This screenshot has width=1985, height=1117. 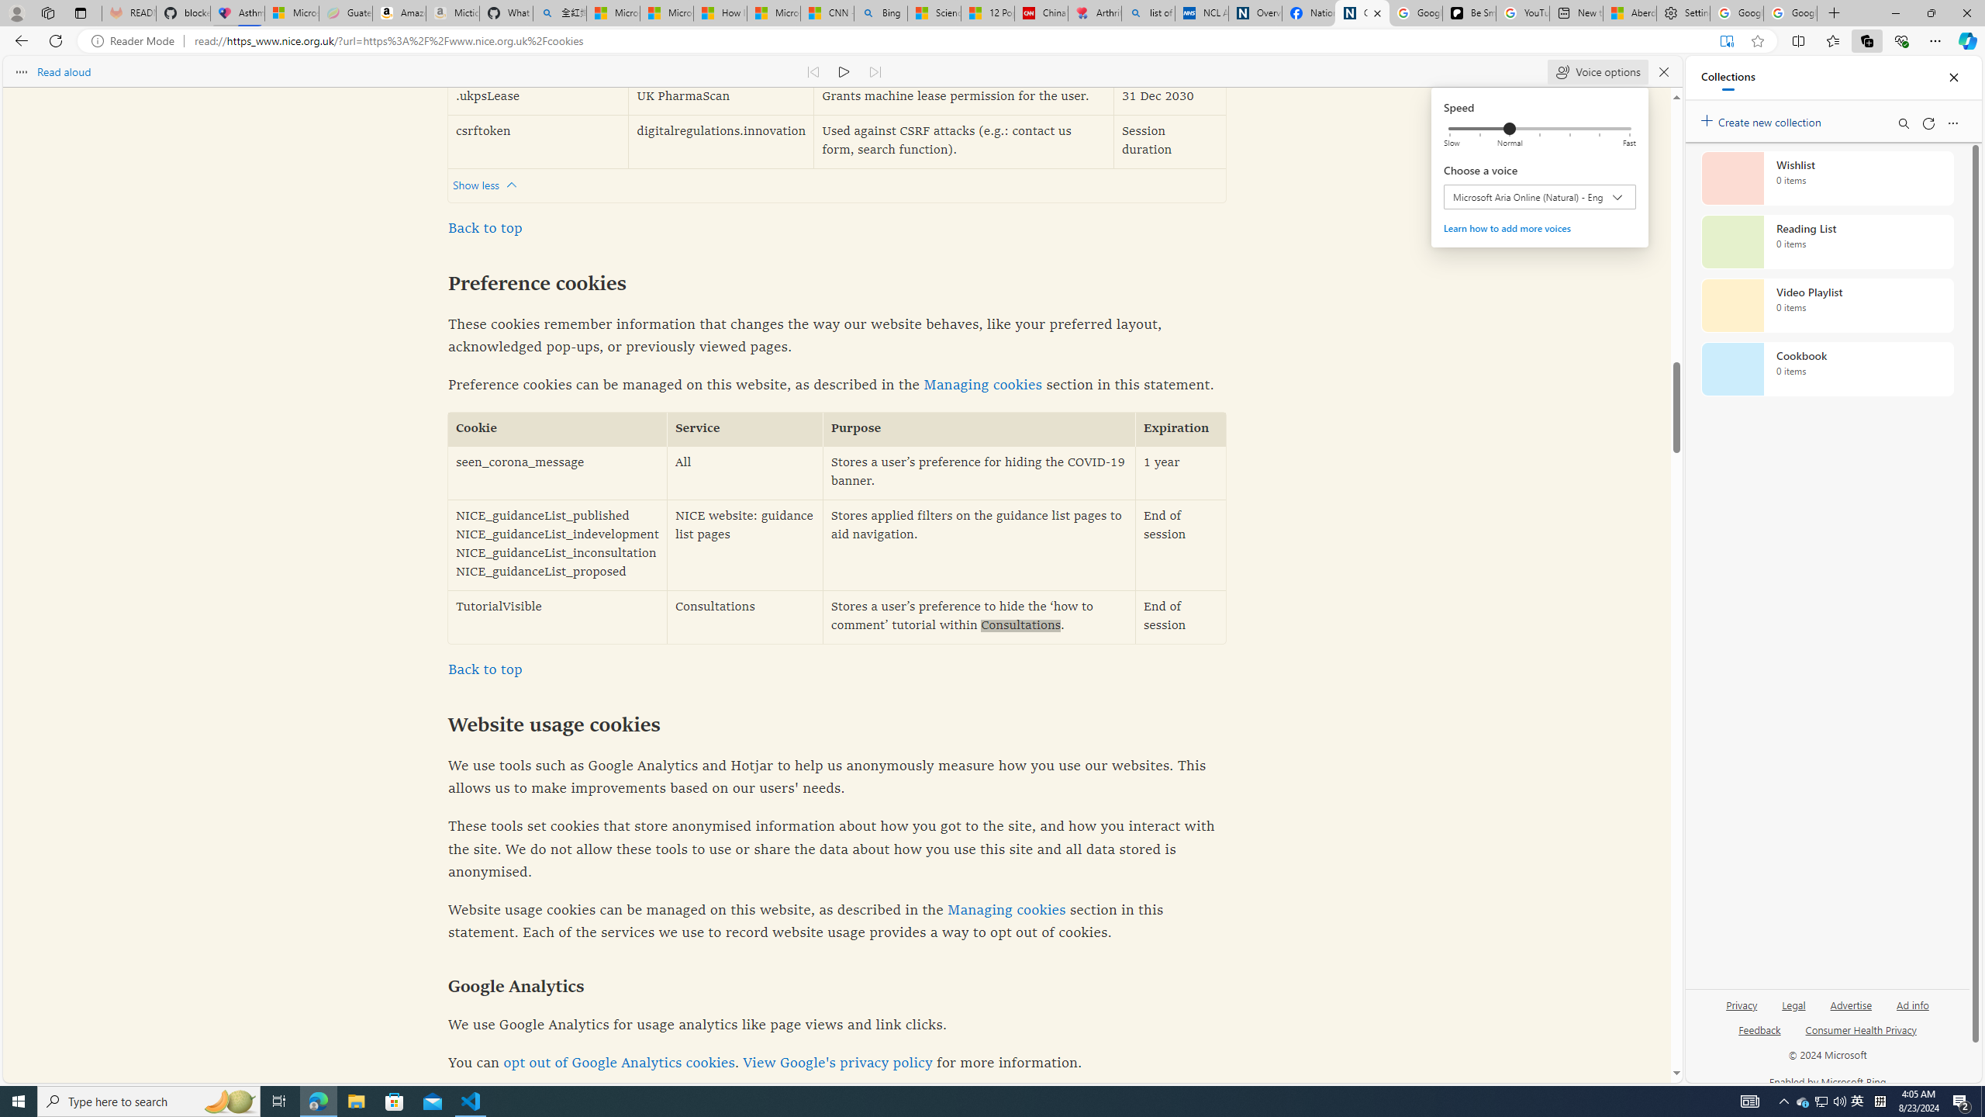 What do you see at coordinates (1852, 1012) in the screenshot?
I see `Advertise` at bounding box center [1852, 1012].